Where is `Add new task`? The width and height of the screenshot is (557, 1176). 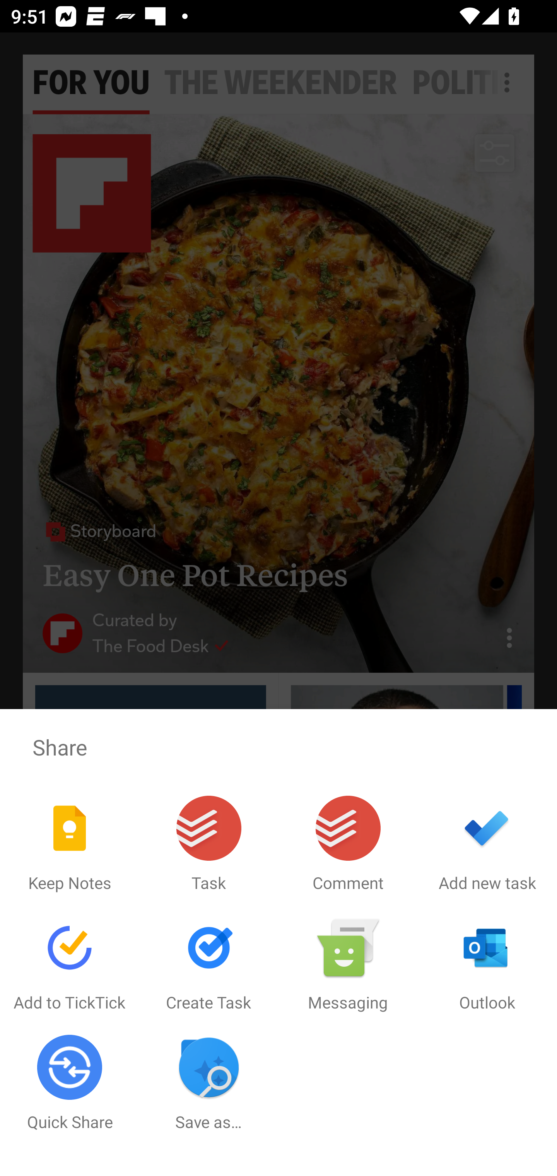 Add new task is located at coordinates (487, 844).